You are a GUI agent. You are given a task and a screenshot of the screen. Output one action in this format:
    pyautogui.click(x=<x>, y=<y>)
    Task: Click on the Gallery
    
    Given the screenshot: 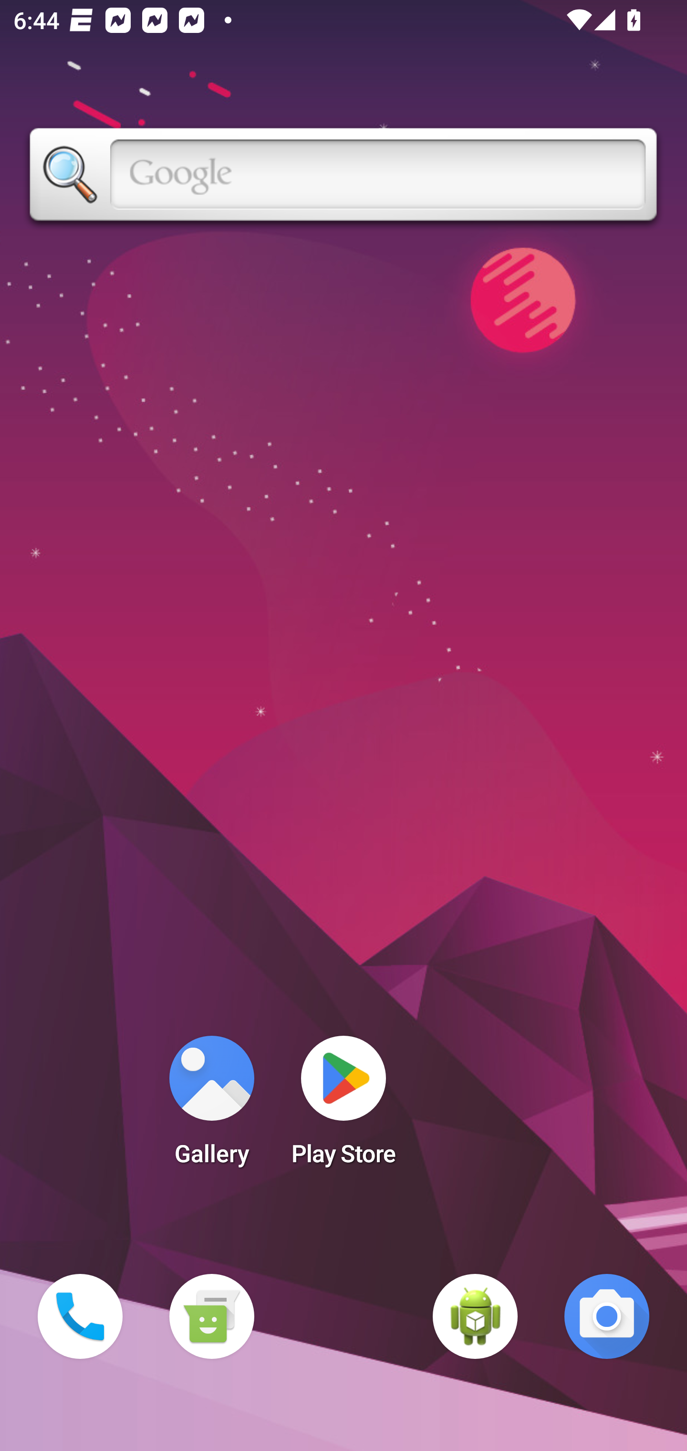 What is the action you would take?
    pyautogui.click(x=211, y=1106)
    